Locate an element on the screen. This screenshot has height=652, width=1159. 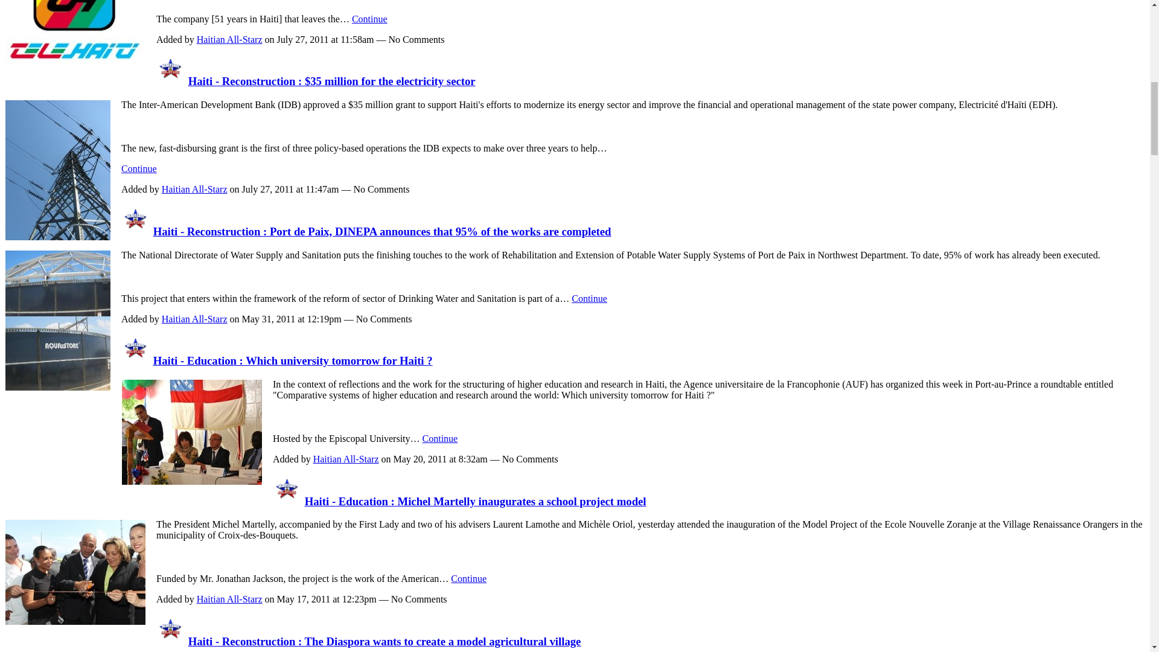
Haitian All-Starz is located at coordinates (287, 501).